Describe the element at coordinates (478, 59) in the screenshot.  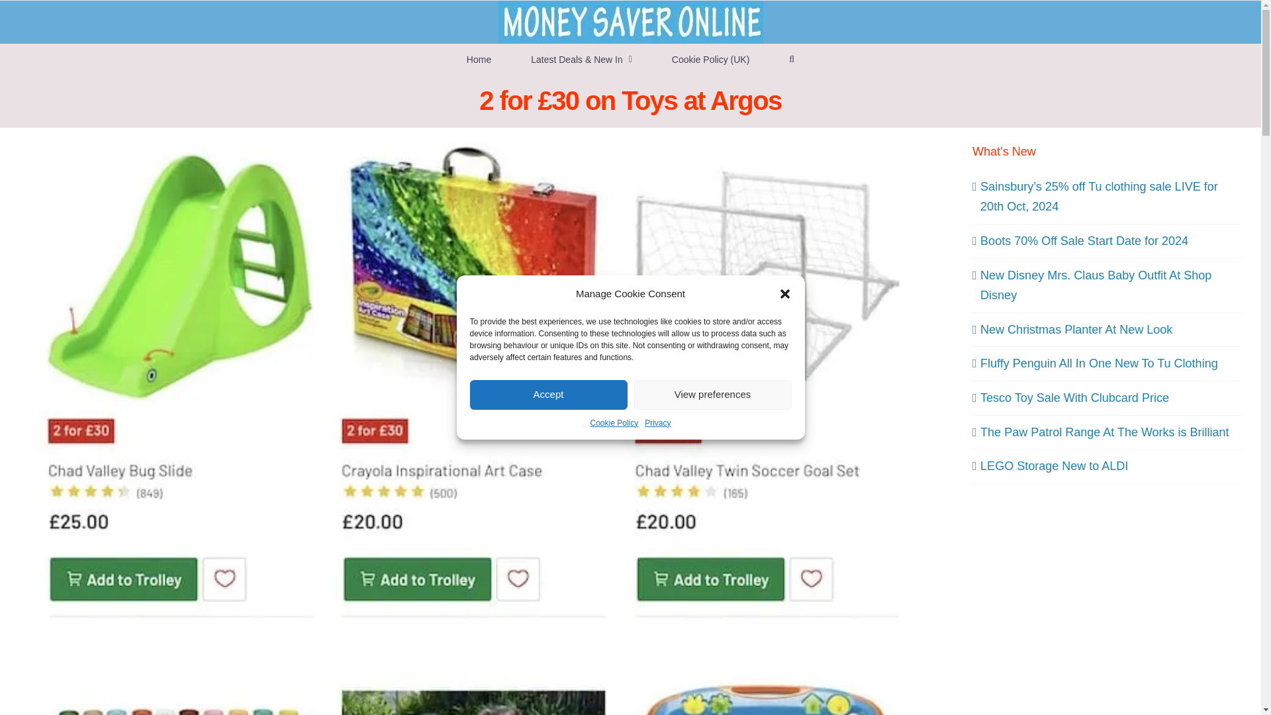
I see `Home` at that location.